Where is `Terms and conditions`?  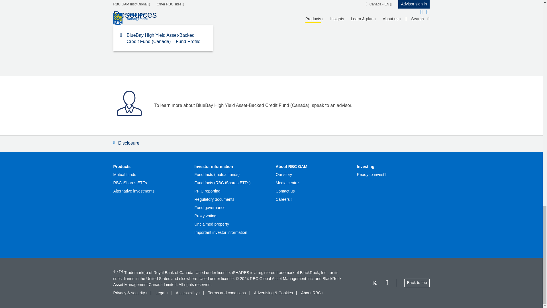
Terms and conditions is located at coordinates (227, 293).